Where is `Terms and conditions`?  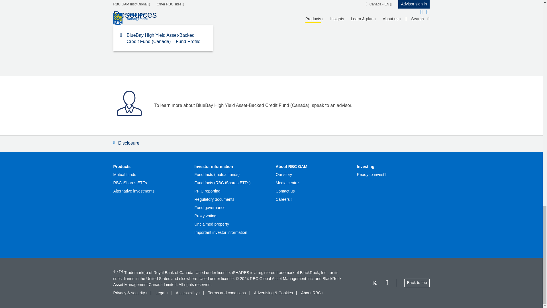
Terms and conditions is located at coordinates (227, 293).